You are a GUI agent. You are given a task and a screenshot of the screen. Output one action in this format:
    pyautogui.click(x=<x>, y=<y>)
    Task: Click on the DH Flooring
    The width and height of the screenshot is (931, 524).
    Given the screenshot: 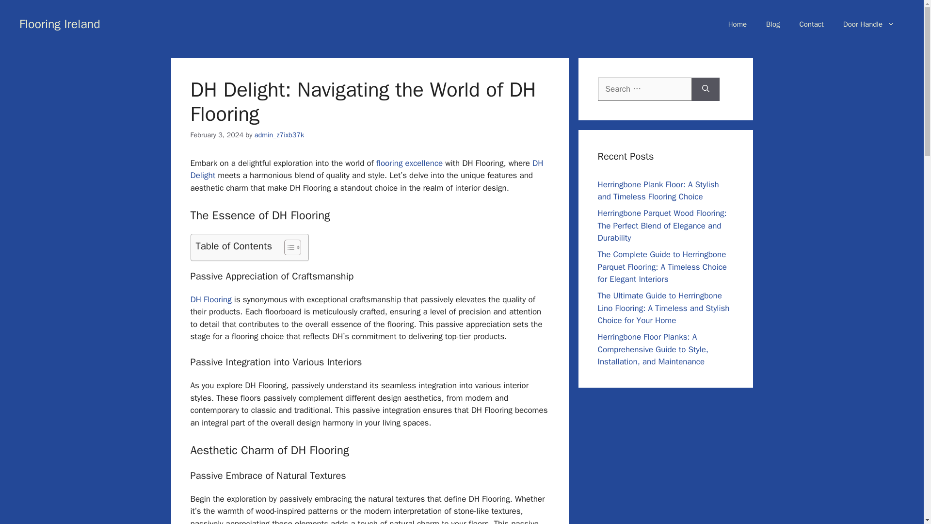 What is the action you would take?
    pyautogui.click(x=210, y=299)
    